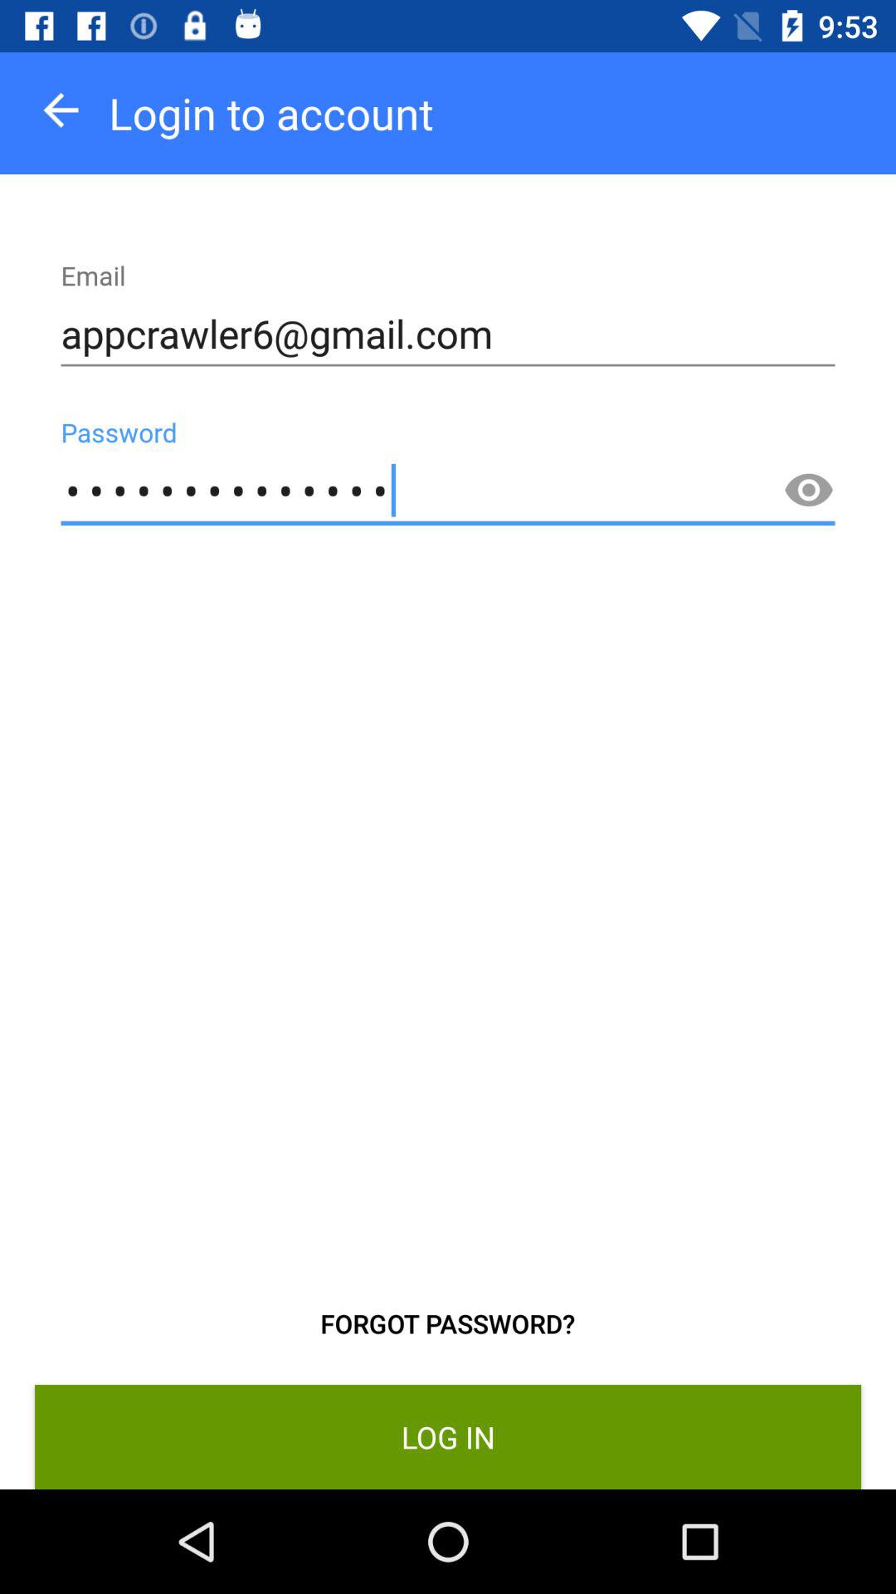  I want to click on open the icon above the log in, so click(808, 491).